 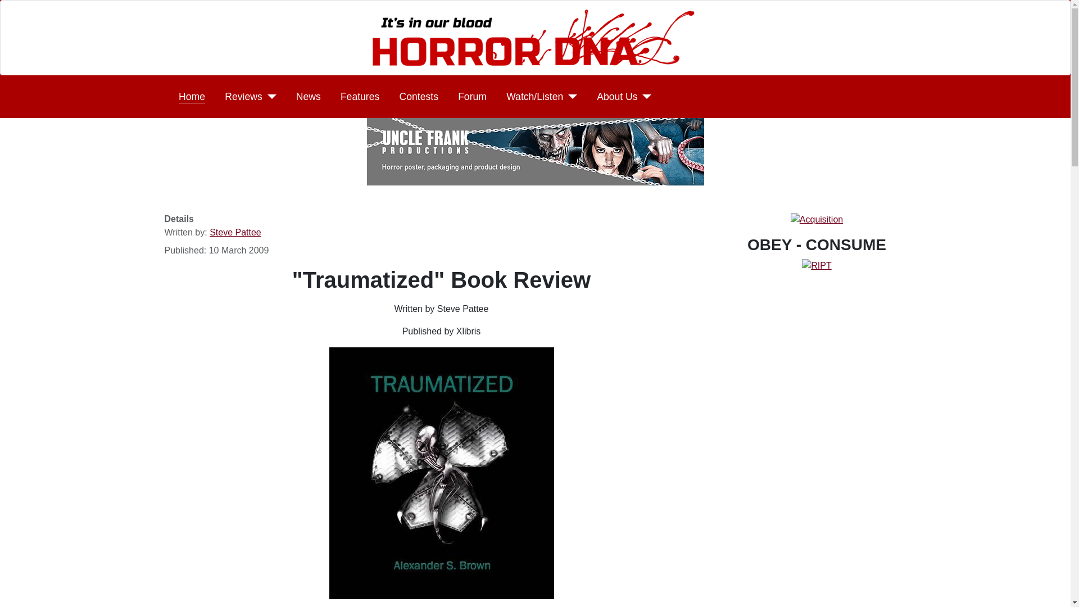 I want to click on Forum, so click(x=472, y=96).